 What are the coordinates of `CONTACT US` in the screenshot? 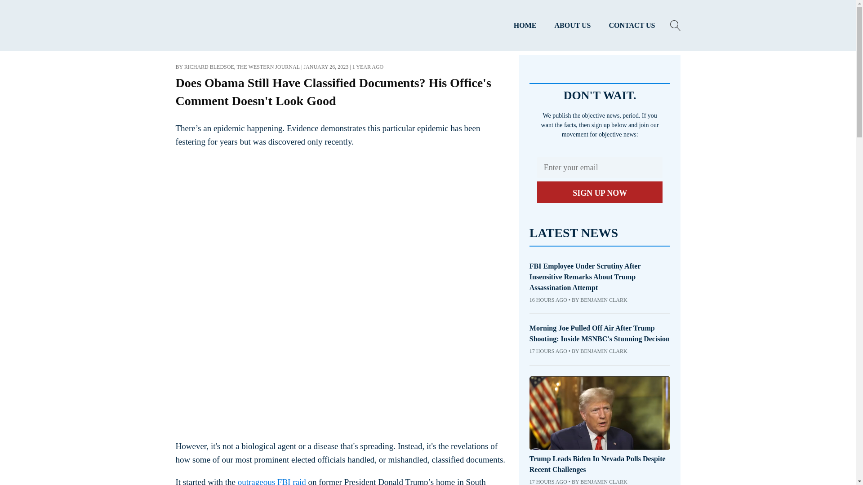 It's located at (632, 26).